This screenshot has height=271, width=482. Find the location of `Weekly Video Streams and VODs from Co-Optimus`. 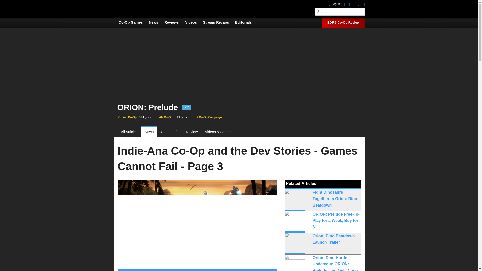

Weekly Video Streams and VODs from Co-Optimus is located at coordinates (218, 22).